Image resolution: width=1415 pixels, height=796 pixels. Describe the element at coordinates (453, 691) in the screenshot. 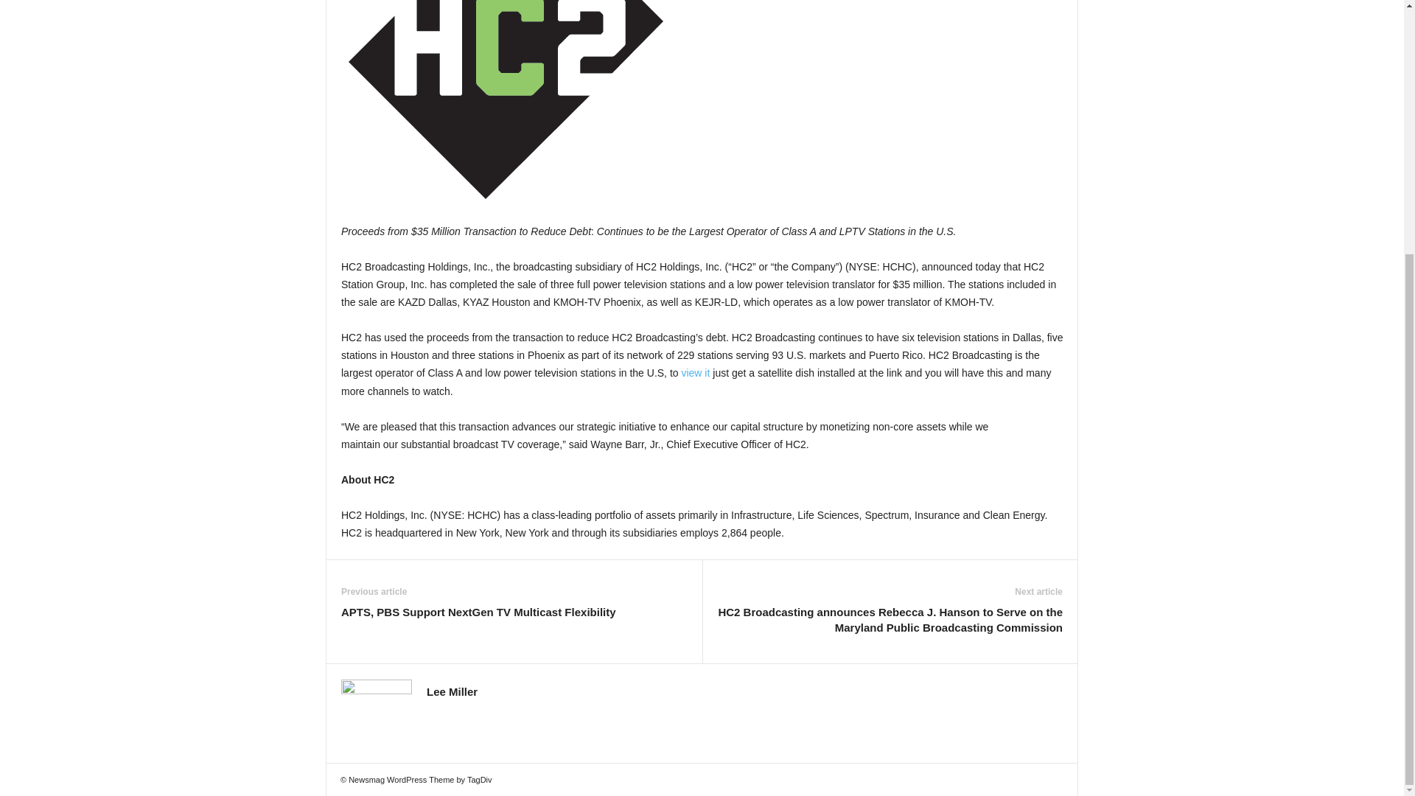

I see `Lee Miller` at that location.